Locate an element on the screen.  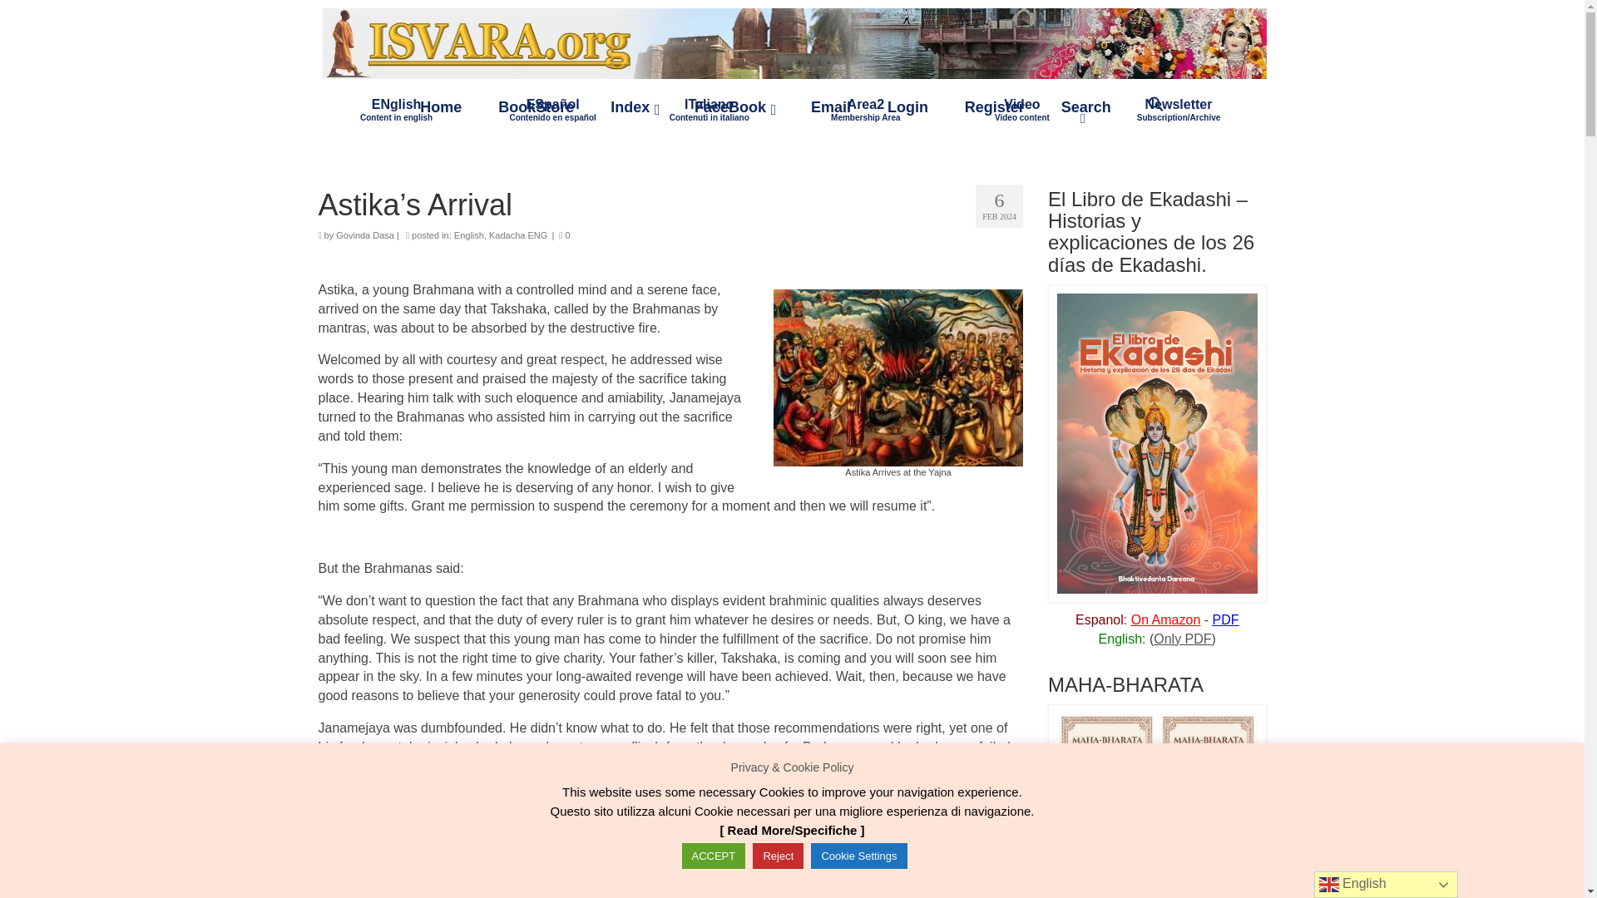
Login is located at coordinates (865, 108).